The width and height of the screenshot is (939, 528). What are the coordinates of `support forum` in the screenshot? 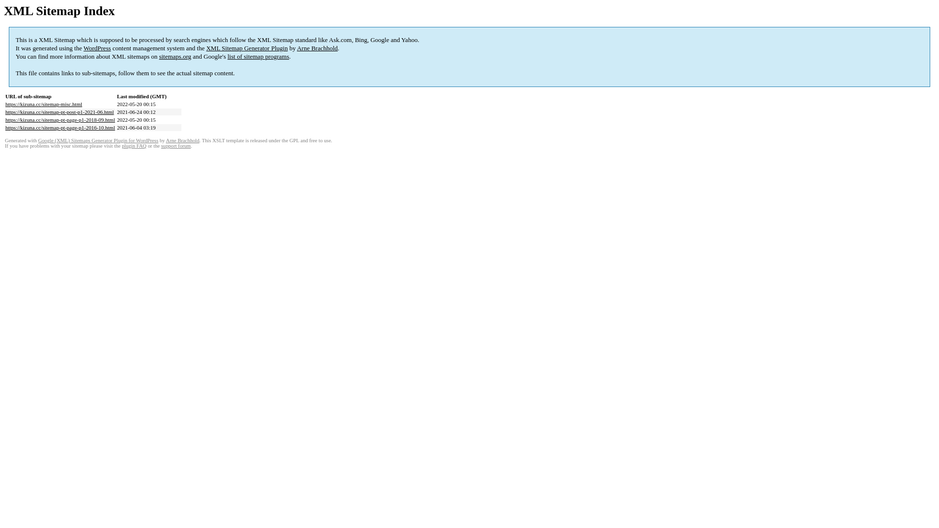 It's located at (176, 146).